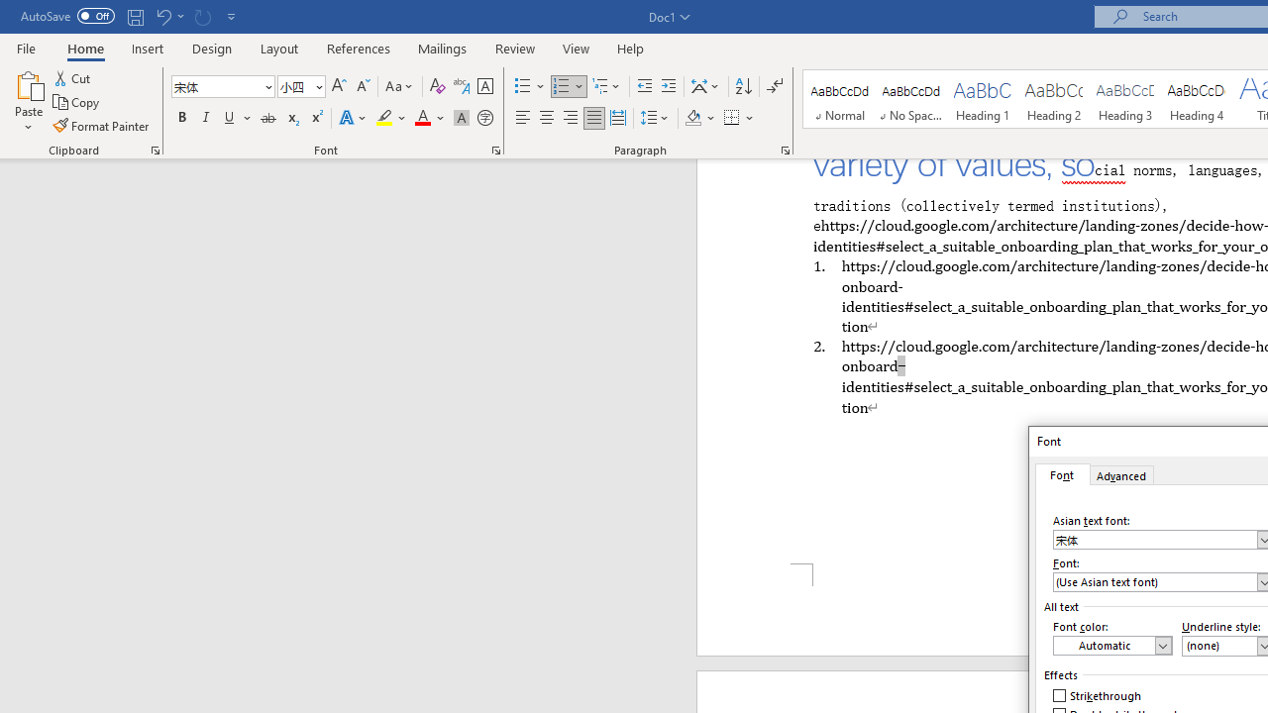 This screenshot has height=713, width=1268. Describe the element at coordinates (400, 87) in the screenshot. I see `Change Case` at that location.